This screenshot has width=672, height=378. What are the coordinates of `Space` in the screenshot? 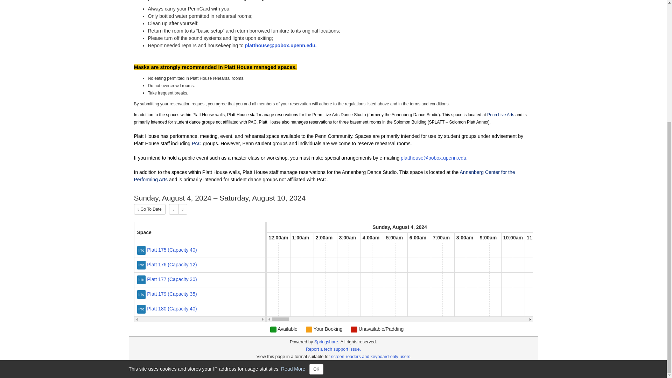 It's located at (200, 233).